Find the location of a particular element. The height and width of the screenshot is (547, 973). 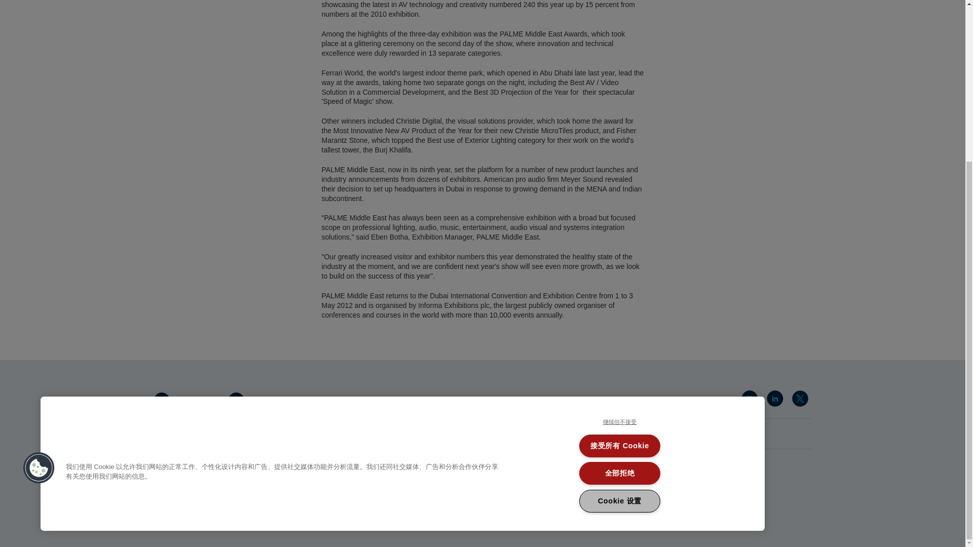

Cookies Button is located at coordinates (39, 245).